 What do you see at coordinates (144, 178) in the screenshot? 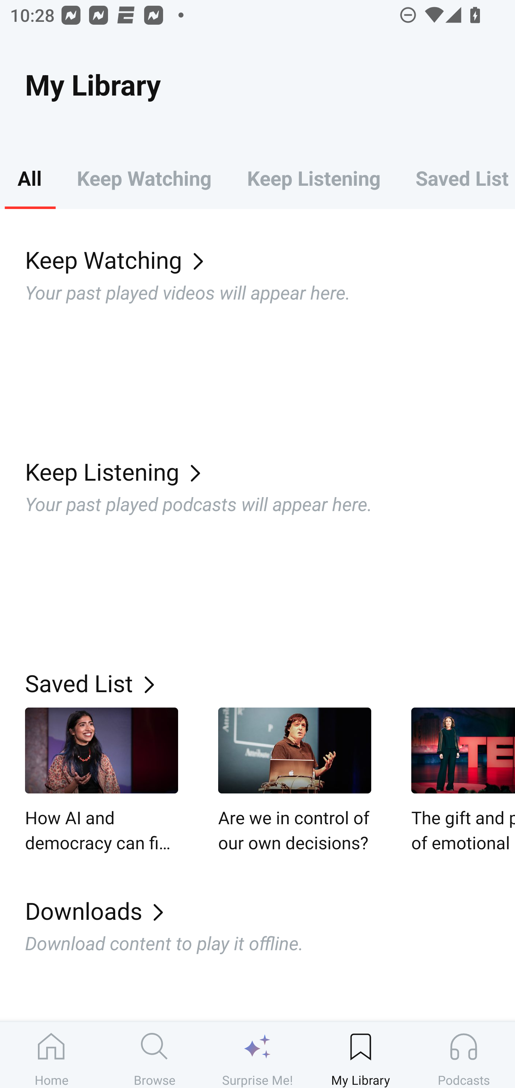
I see `Keep Watching` at bounding box center [144, 178].